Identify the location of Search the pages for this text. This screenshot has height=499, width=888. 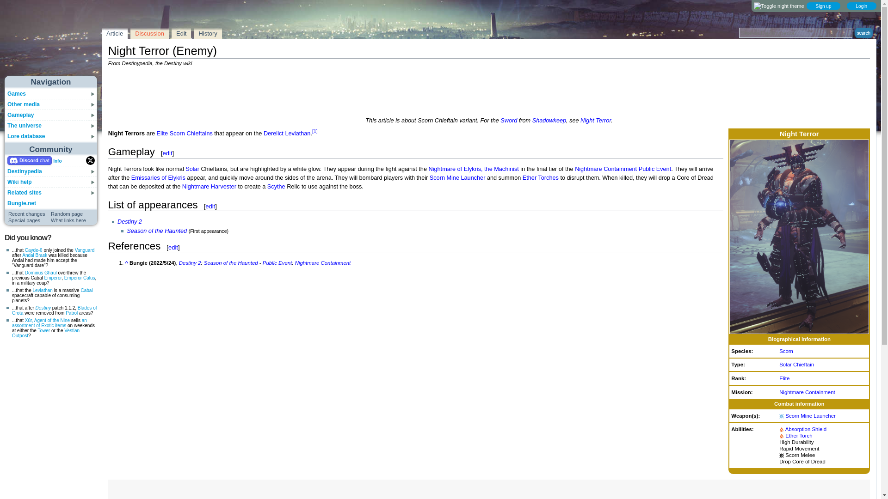
(863, 33).